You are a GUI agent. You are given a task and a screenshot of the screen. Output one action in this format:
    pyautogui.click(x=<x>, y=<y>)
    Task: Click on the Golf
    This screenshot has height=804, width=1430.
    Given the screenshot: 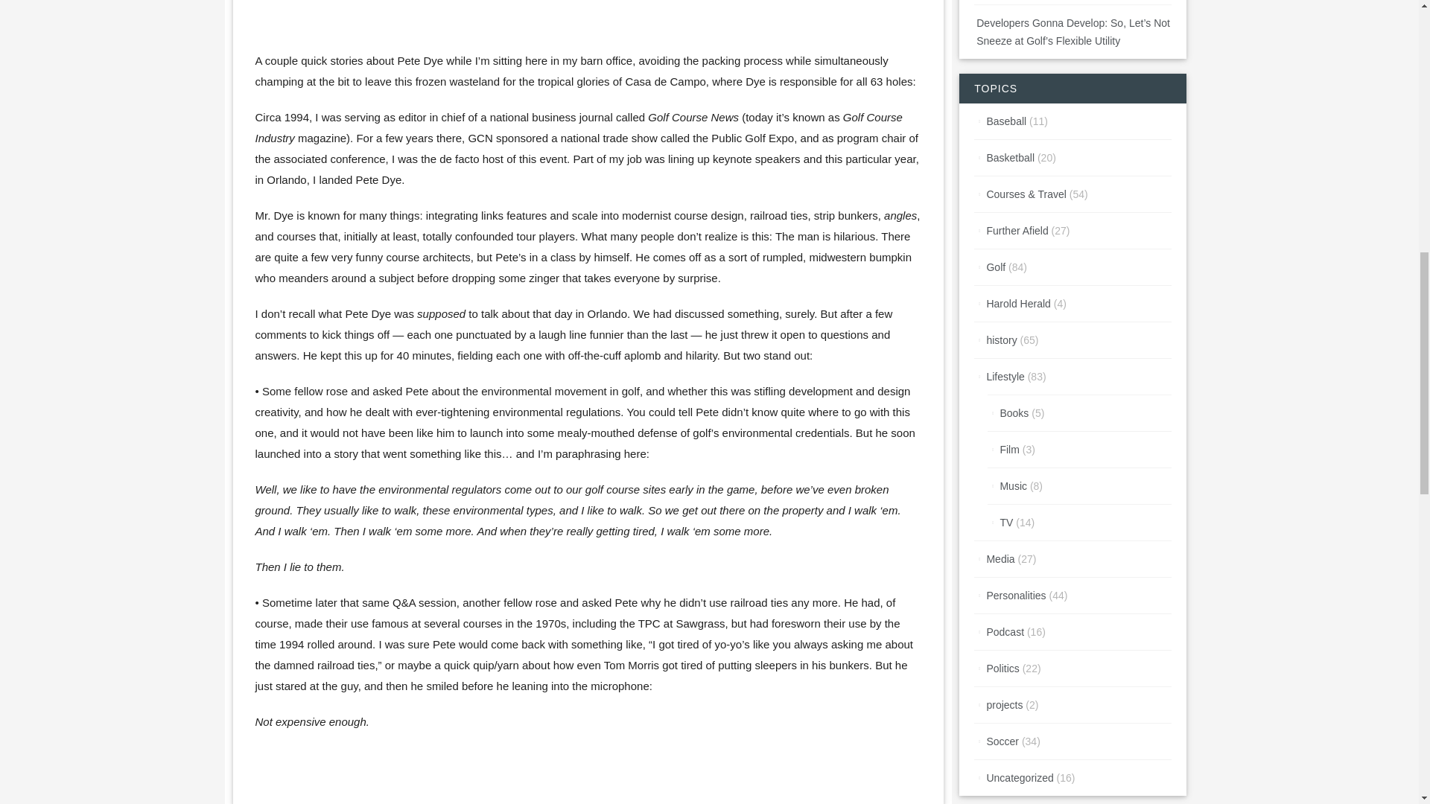 What is the action you would take?
    pyautogui.click(x=995, y=267)
    